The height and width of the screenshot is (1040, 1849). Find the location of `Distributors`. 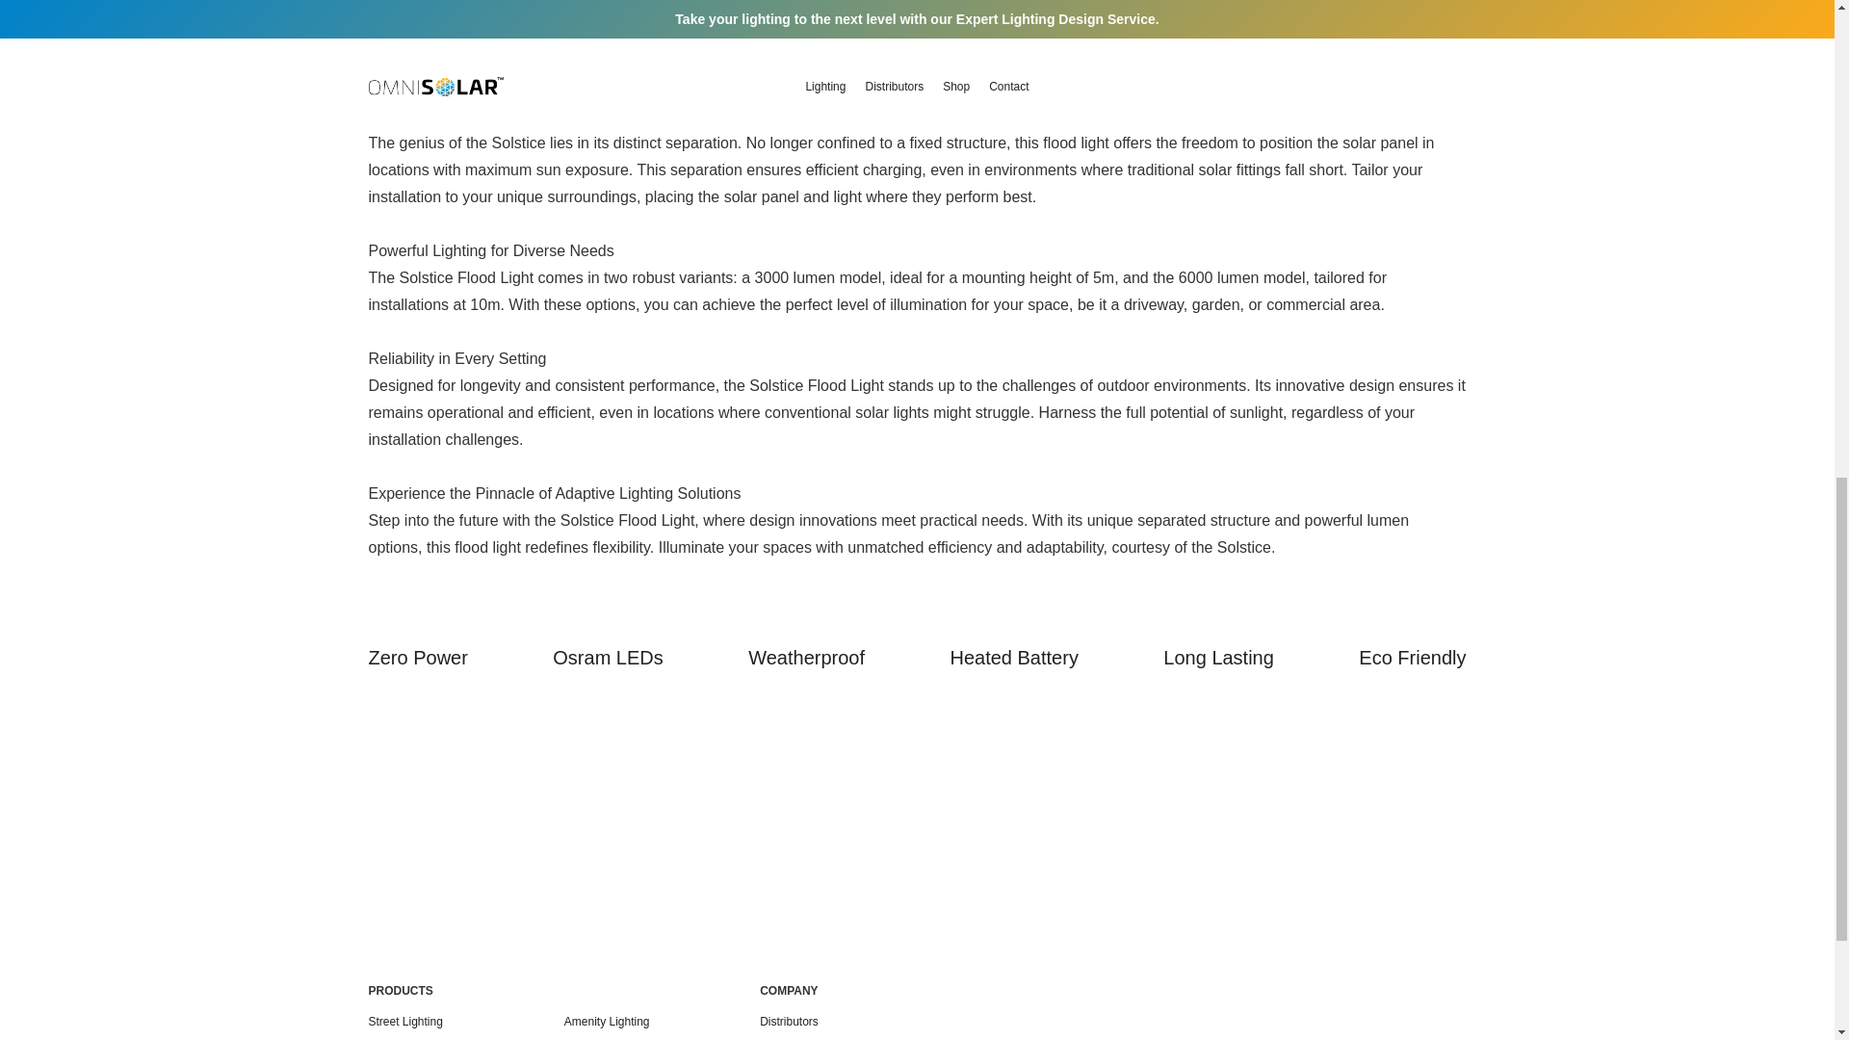

Distributors is located at coordinates (794, 1021).